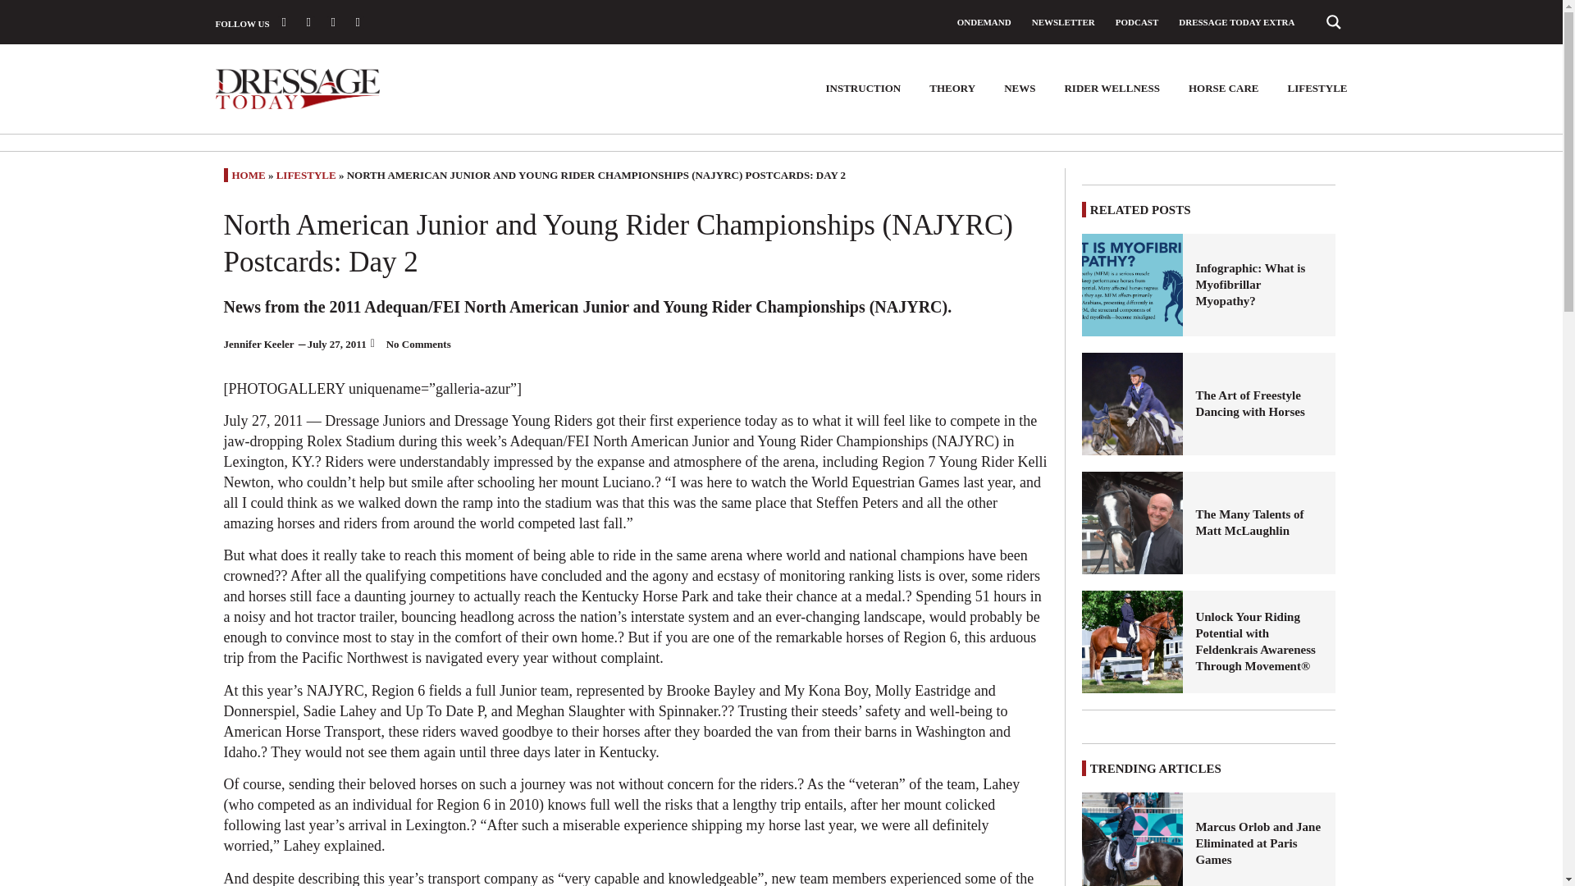 Image resolution: width=1575 pixels, height=886 pixels. Describe the element at coordinates (1112, 89) in the screenshot. I see `RIDER WELLNESS` at that location.